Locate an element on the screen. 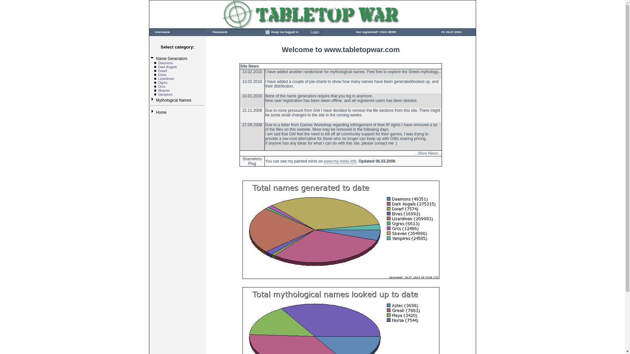  Mythological Names is located at coordinates (173, 100).